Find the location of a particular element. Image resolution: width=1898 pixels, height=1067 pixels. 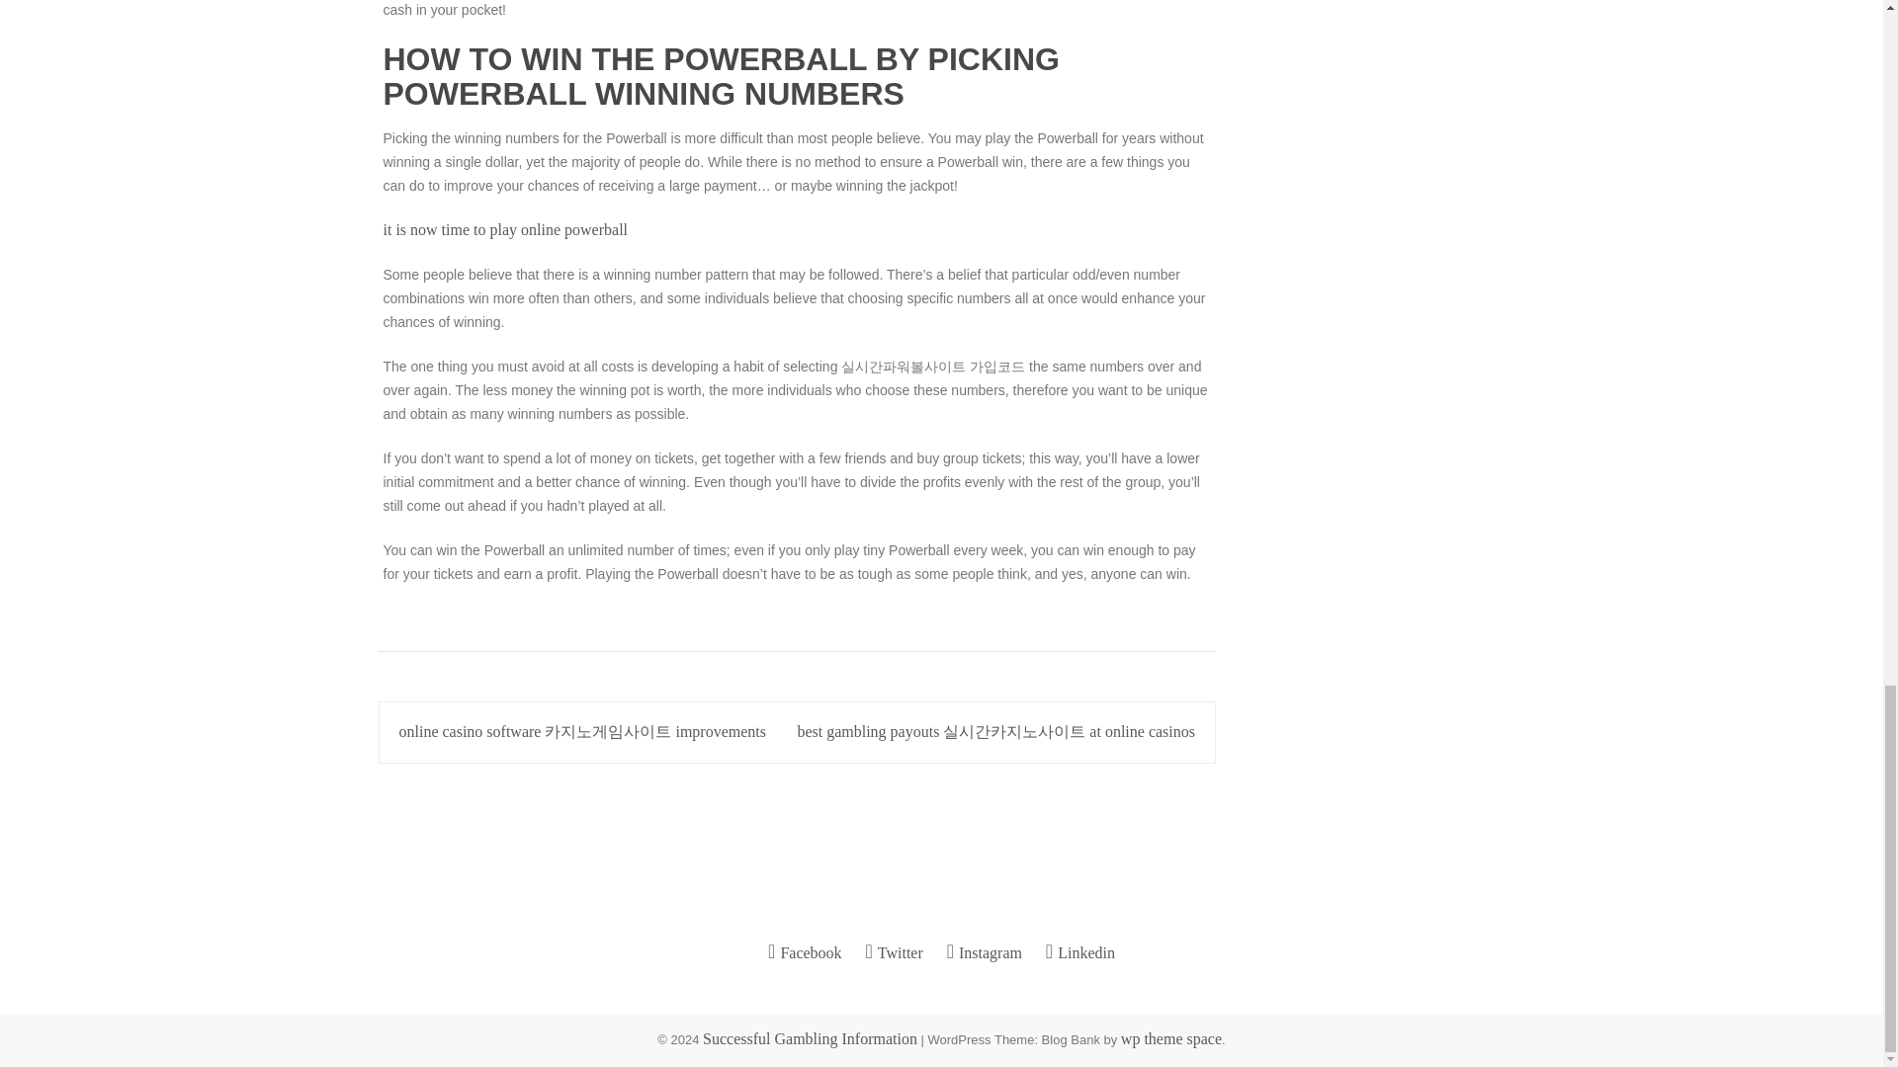

Instagram is located at coordinates (985, 952).